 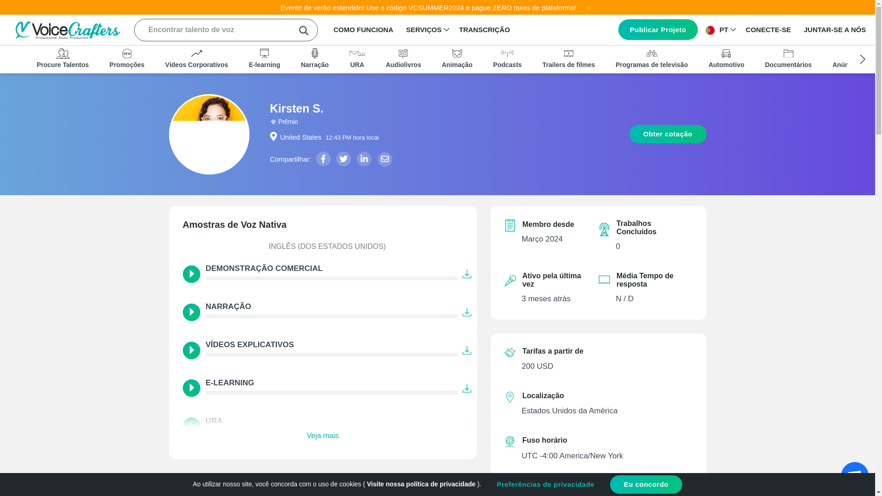 I want to click on Compartilhe pelo Facebook, so click(x=323, y=159).